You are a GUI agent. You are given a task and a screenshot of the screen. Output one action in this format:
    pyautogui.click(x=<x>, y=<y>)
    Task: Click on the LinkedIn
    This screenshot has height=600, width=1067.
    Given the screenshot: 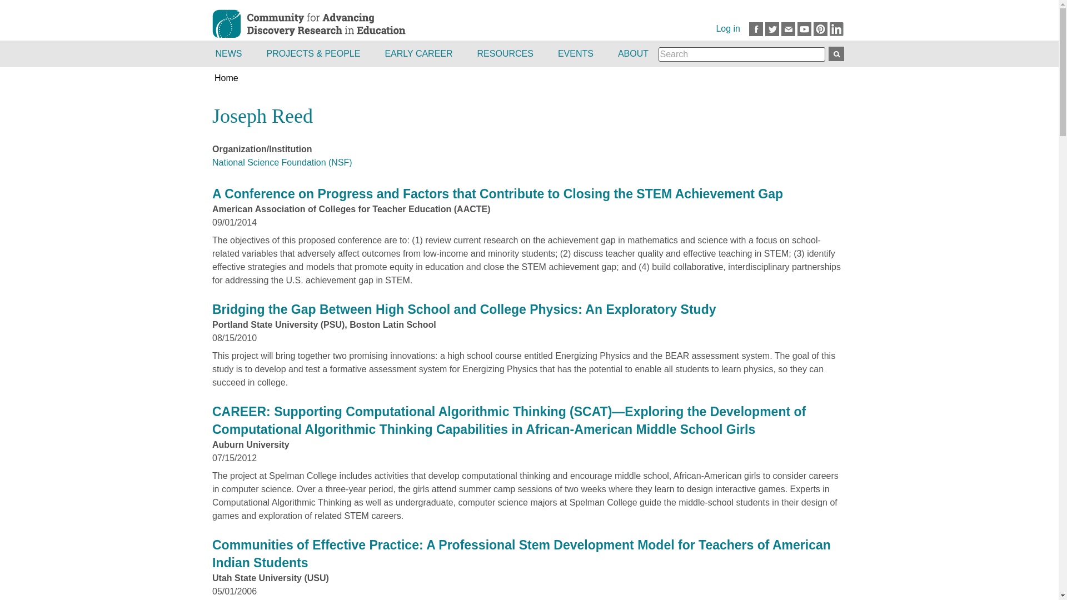 What is the action you would take?
    pyautogui.click(x=837, y=29)
    